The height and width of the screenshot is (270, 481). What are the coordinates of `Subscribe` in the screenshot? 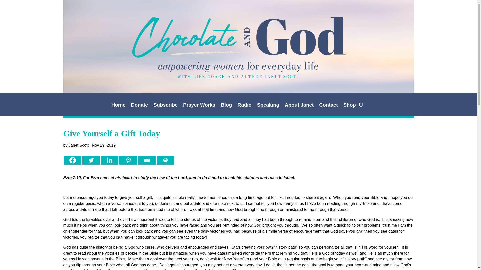 It's located at (165, 106).